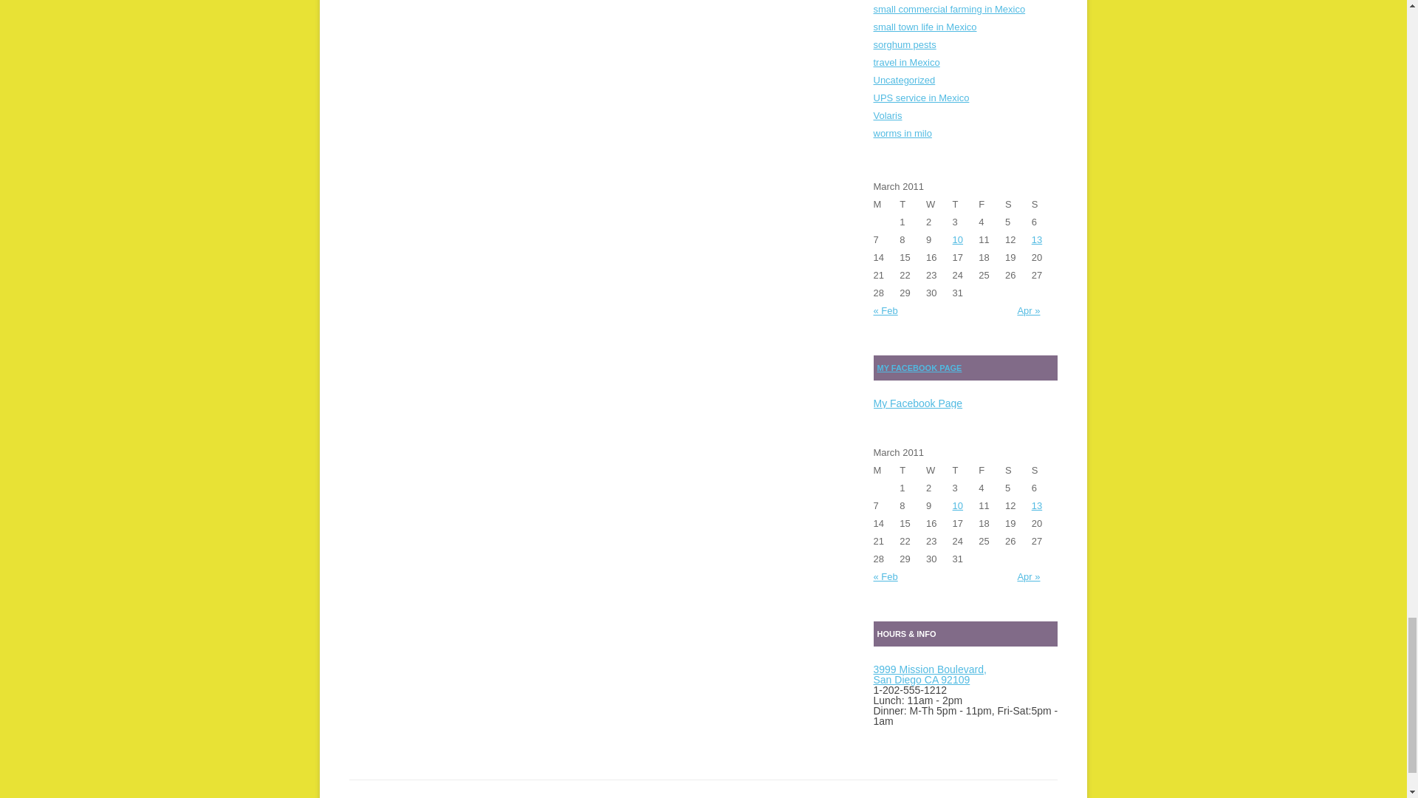  Describe the element at coordinates (939, 204) in the screenshot. I see `Wednesday` at that location.